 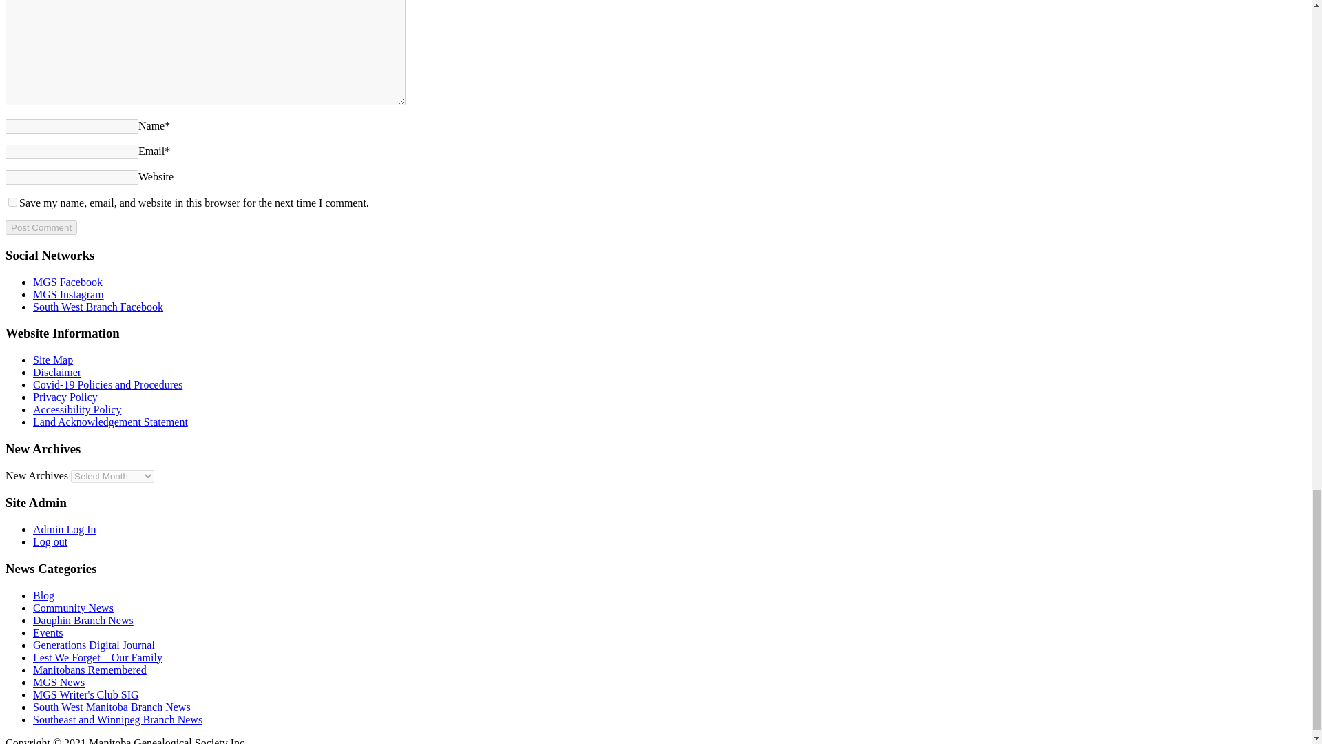 What do you see at coordinates (12, 203) in the screenshot?
I see `yes` at bounding box center [12, 203].